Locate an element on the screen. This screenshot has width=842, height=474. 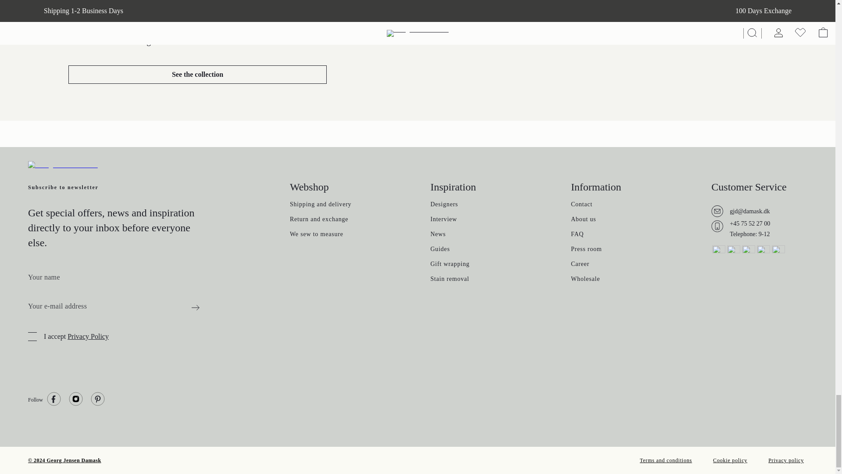
See the collection is located at coordinates (197, 75).